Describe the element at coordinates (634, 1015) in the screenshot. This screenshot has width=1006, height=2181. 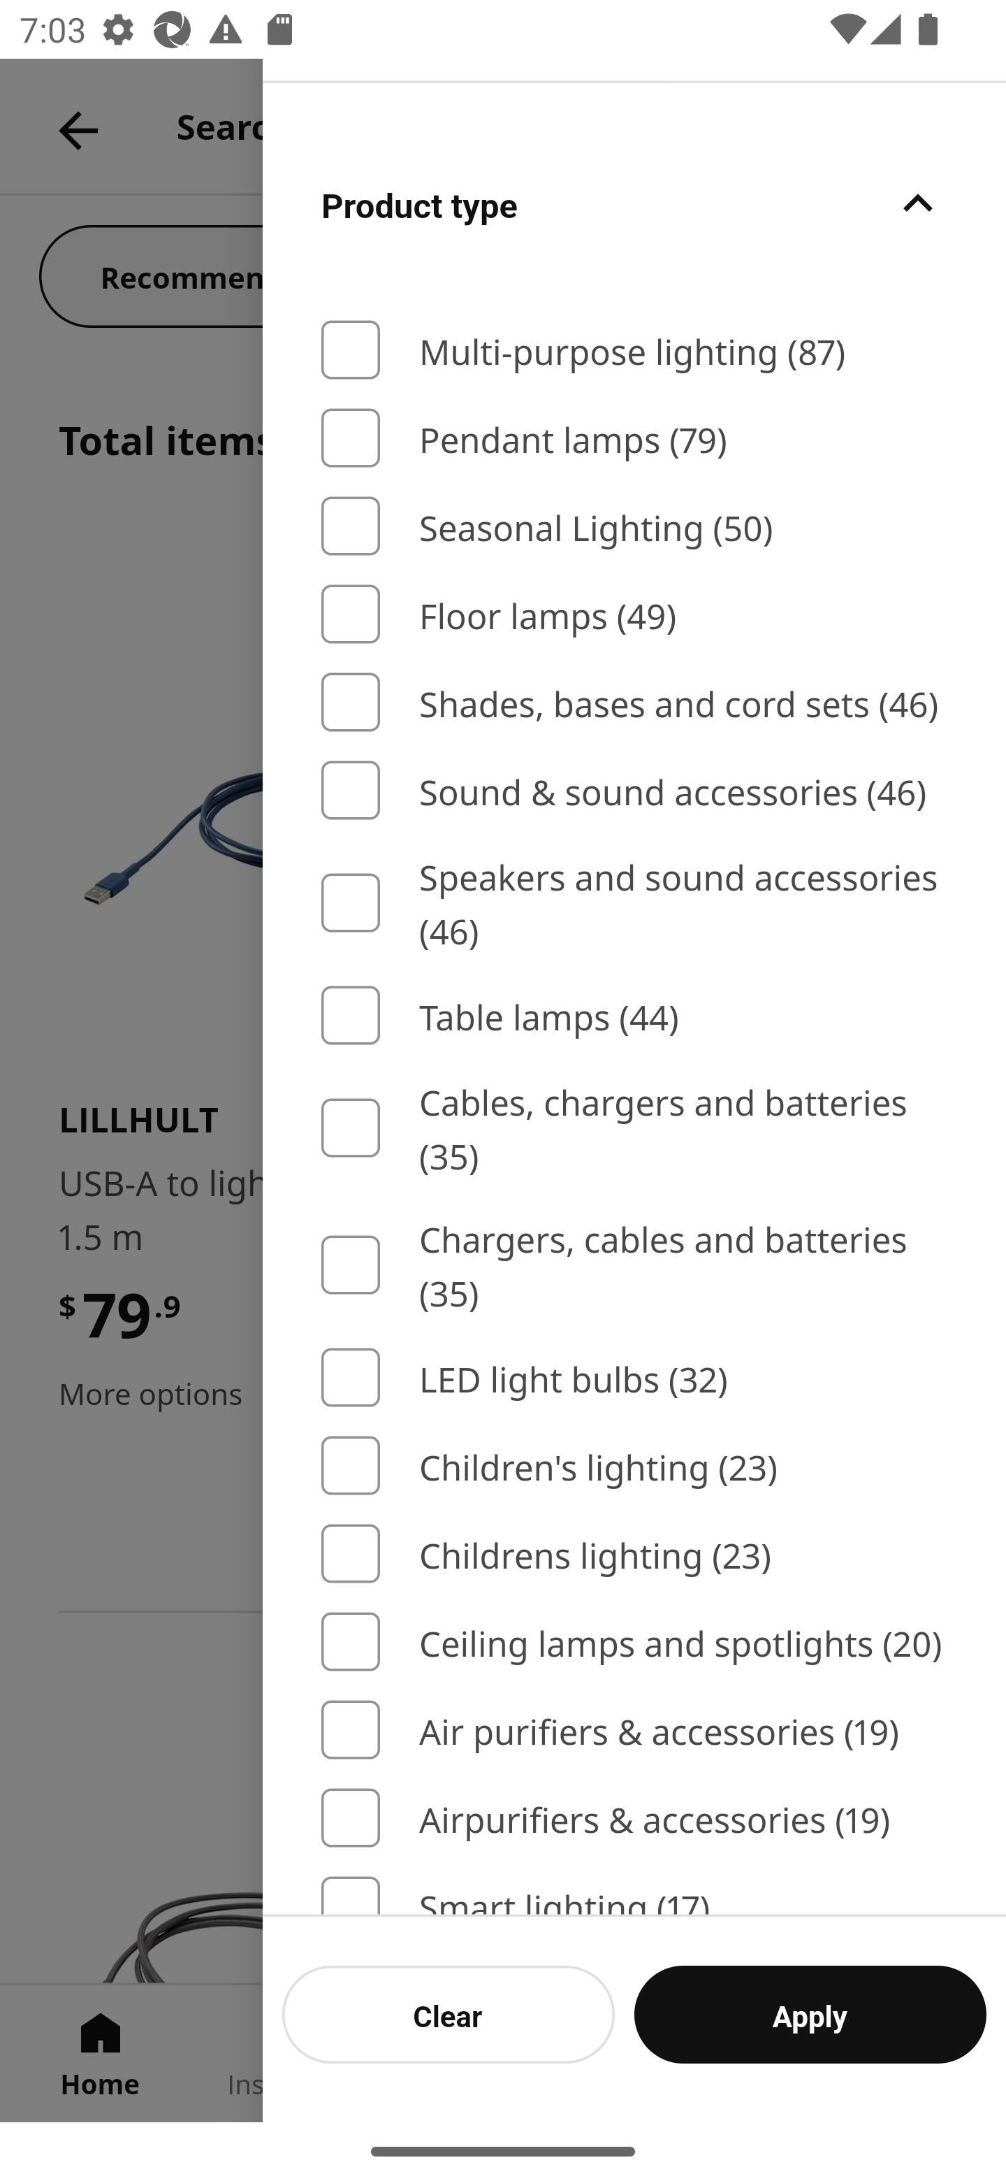
I see `Table lamps (44)` at that location.